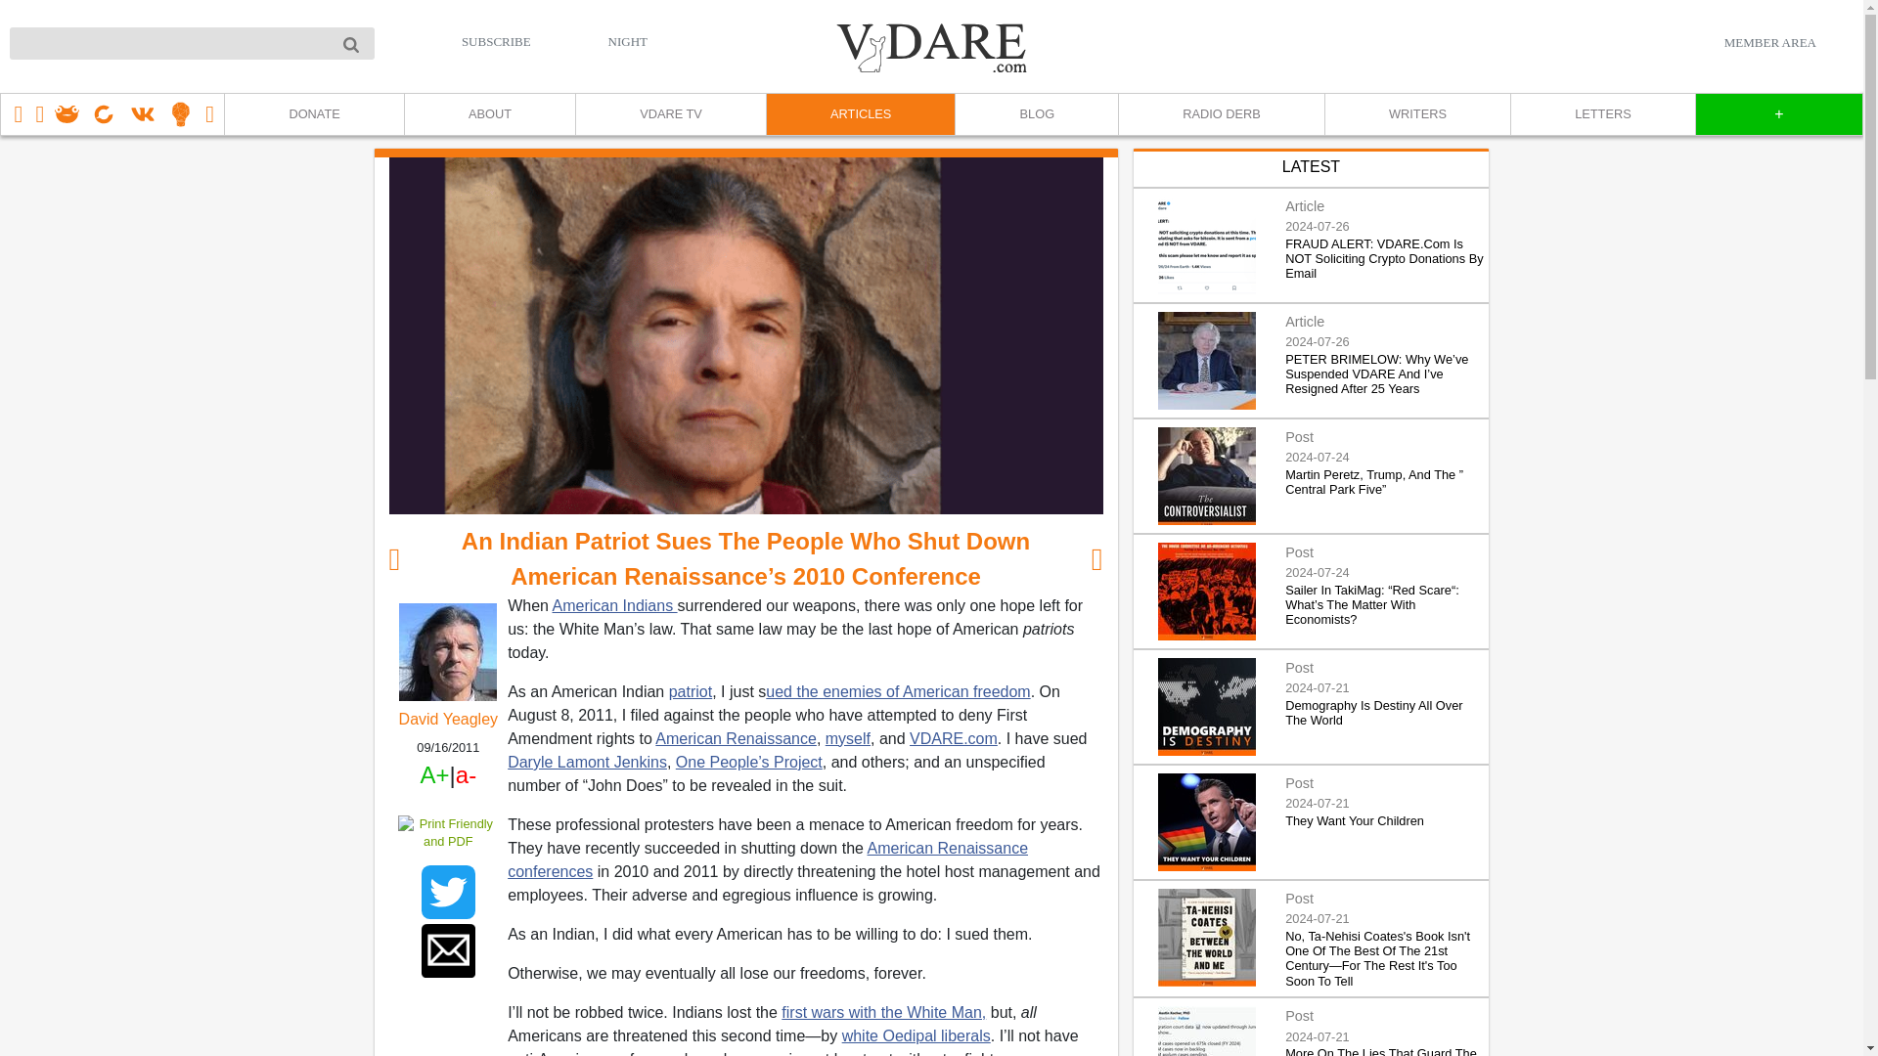  I want to click on WRITERS, so click(1416, 114).